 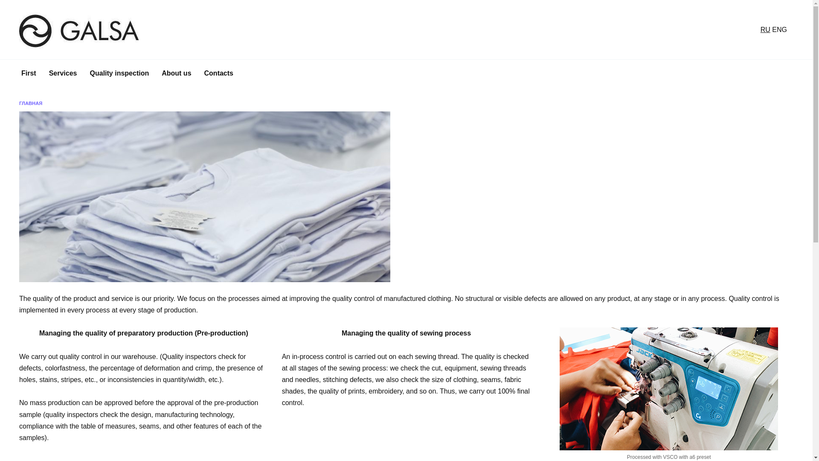 I want to click on Contacts, so click(x=219, y=73).